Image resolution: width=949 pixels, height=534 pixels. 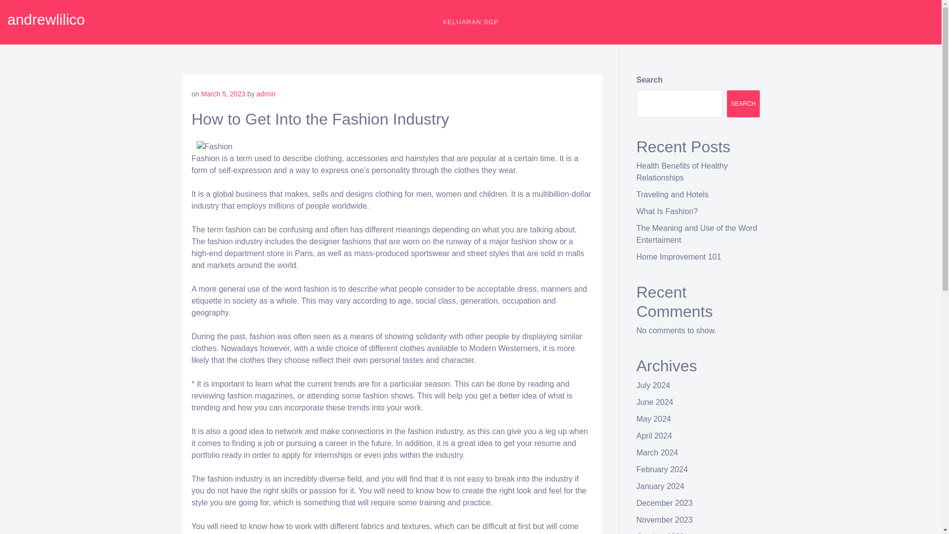 What do you see at coordinates (265, 94) in the screenshot?
I see `admin` at bounding box center [265, 94].